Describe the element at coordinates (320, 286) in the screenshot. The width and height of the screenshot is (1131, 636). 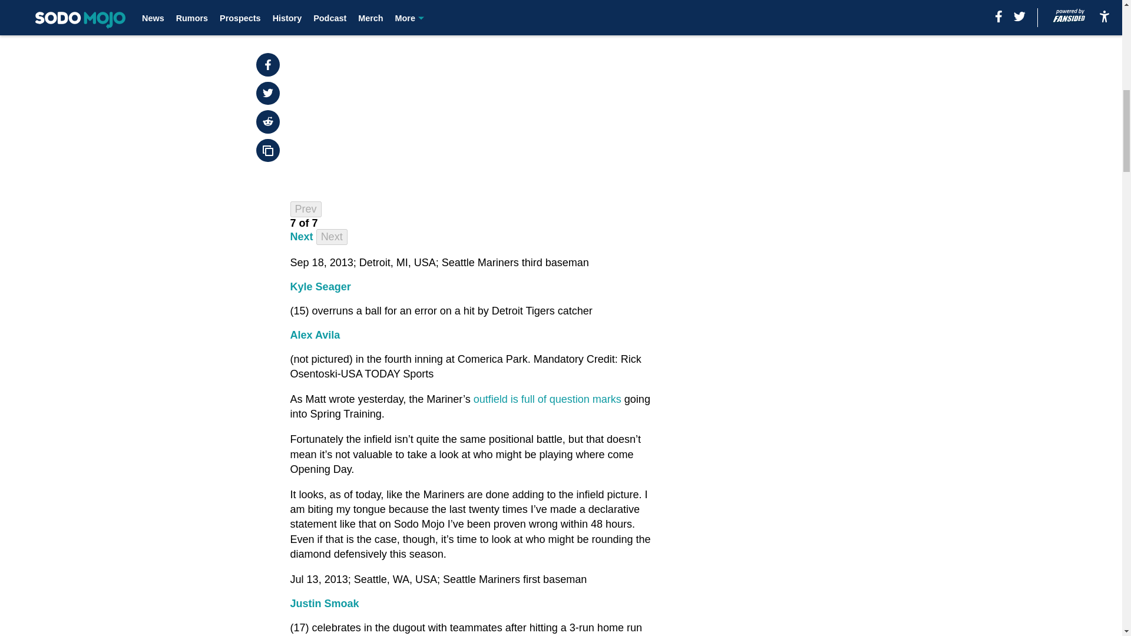
I see `Kyle Seager` at that location.